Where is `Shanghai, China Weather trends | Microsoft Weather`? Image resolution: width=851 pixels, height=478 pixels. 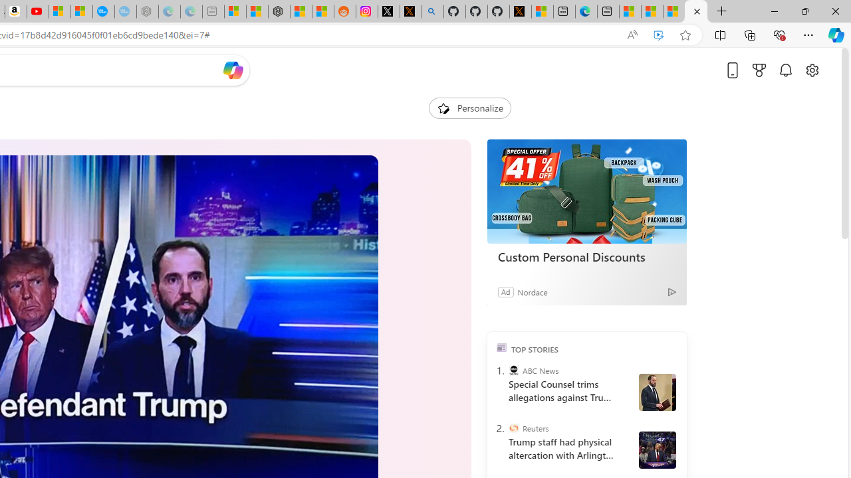 Shanghai, China Weather trends | Microsoft Weather is located at coordinates (322, 12).